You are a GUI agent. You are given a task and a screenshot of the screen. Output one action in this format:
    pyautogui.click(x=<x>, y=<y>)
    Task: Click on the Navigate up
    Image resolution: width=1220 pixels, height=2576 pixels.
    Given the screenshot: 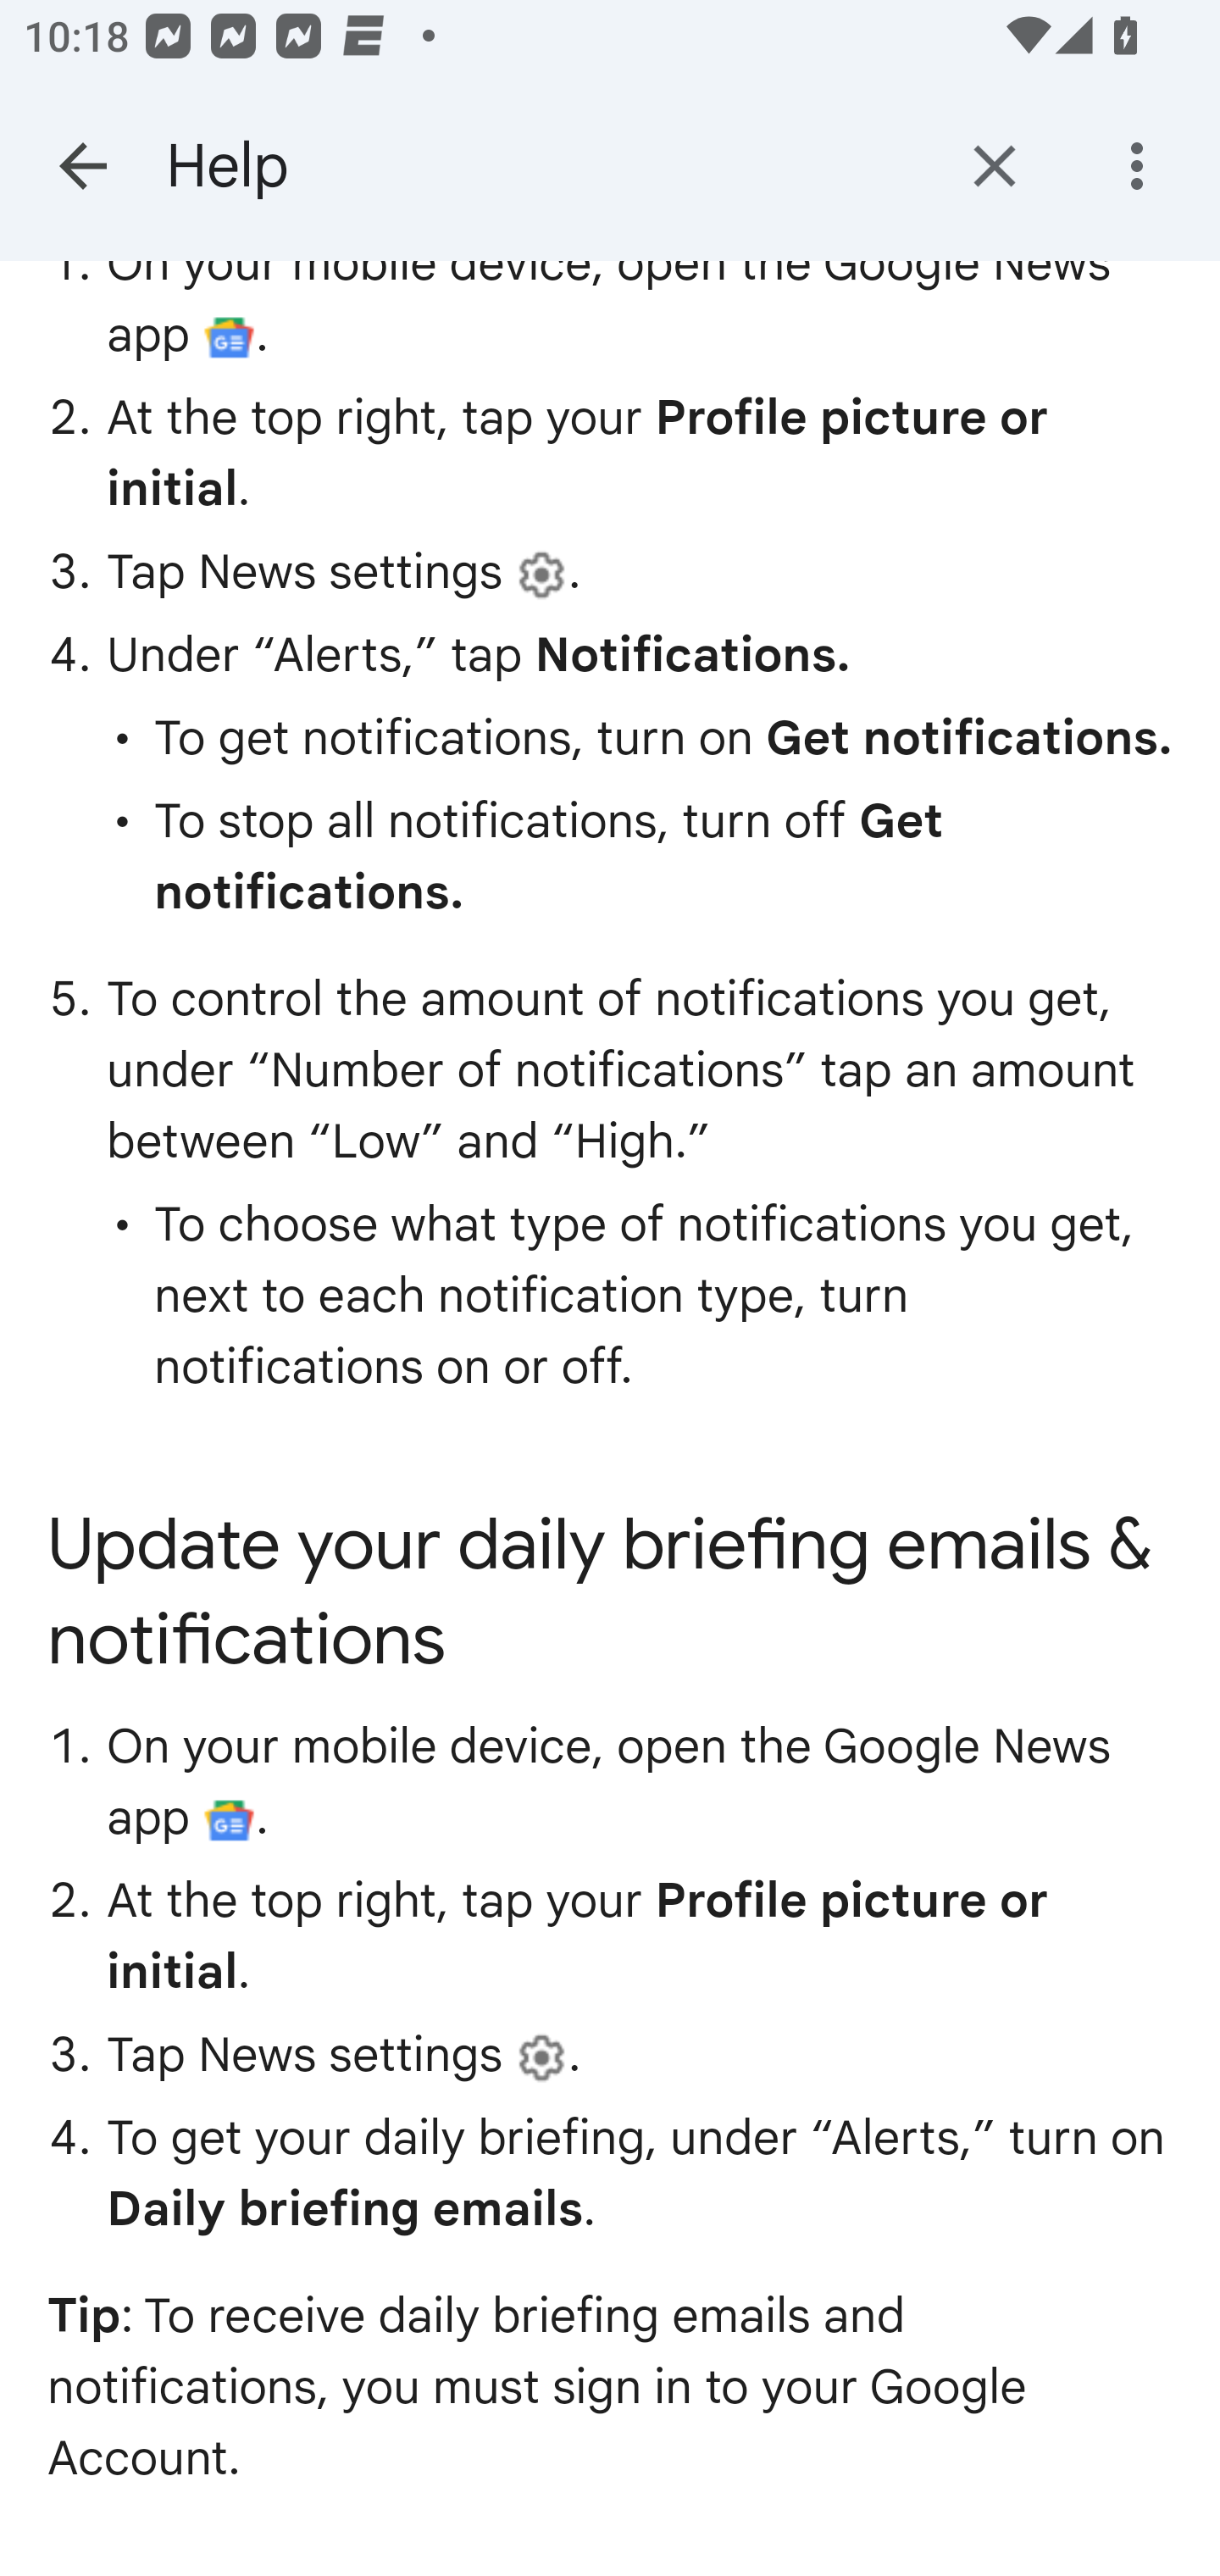 What is the action you would take?
    pyautogui.click(x=83, y=166)
    